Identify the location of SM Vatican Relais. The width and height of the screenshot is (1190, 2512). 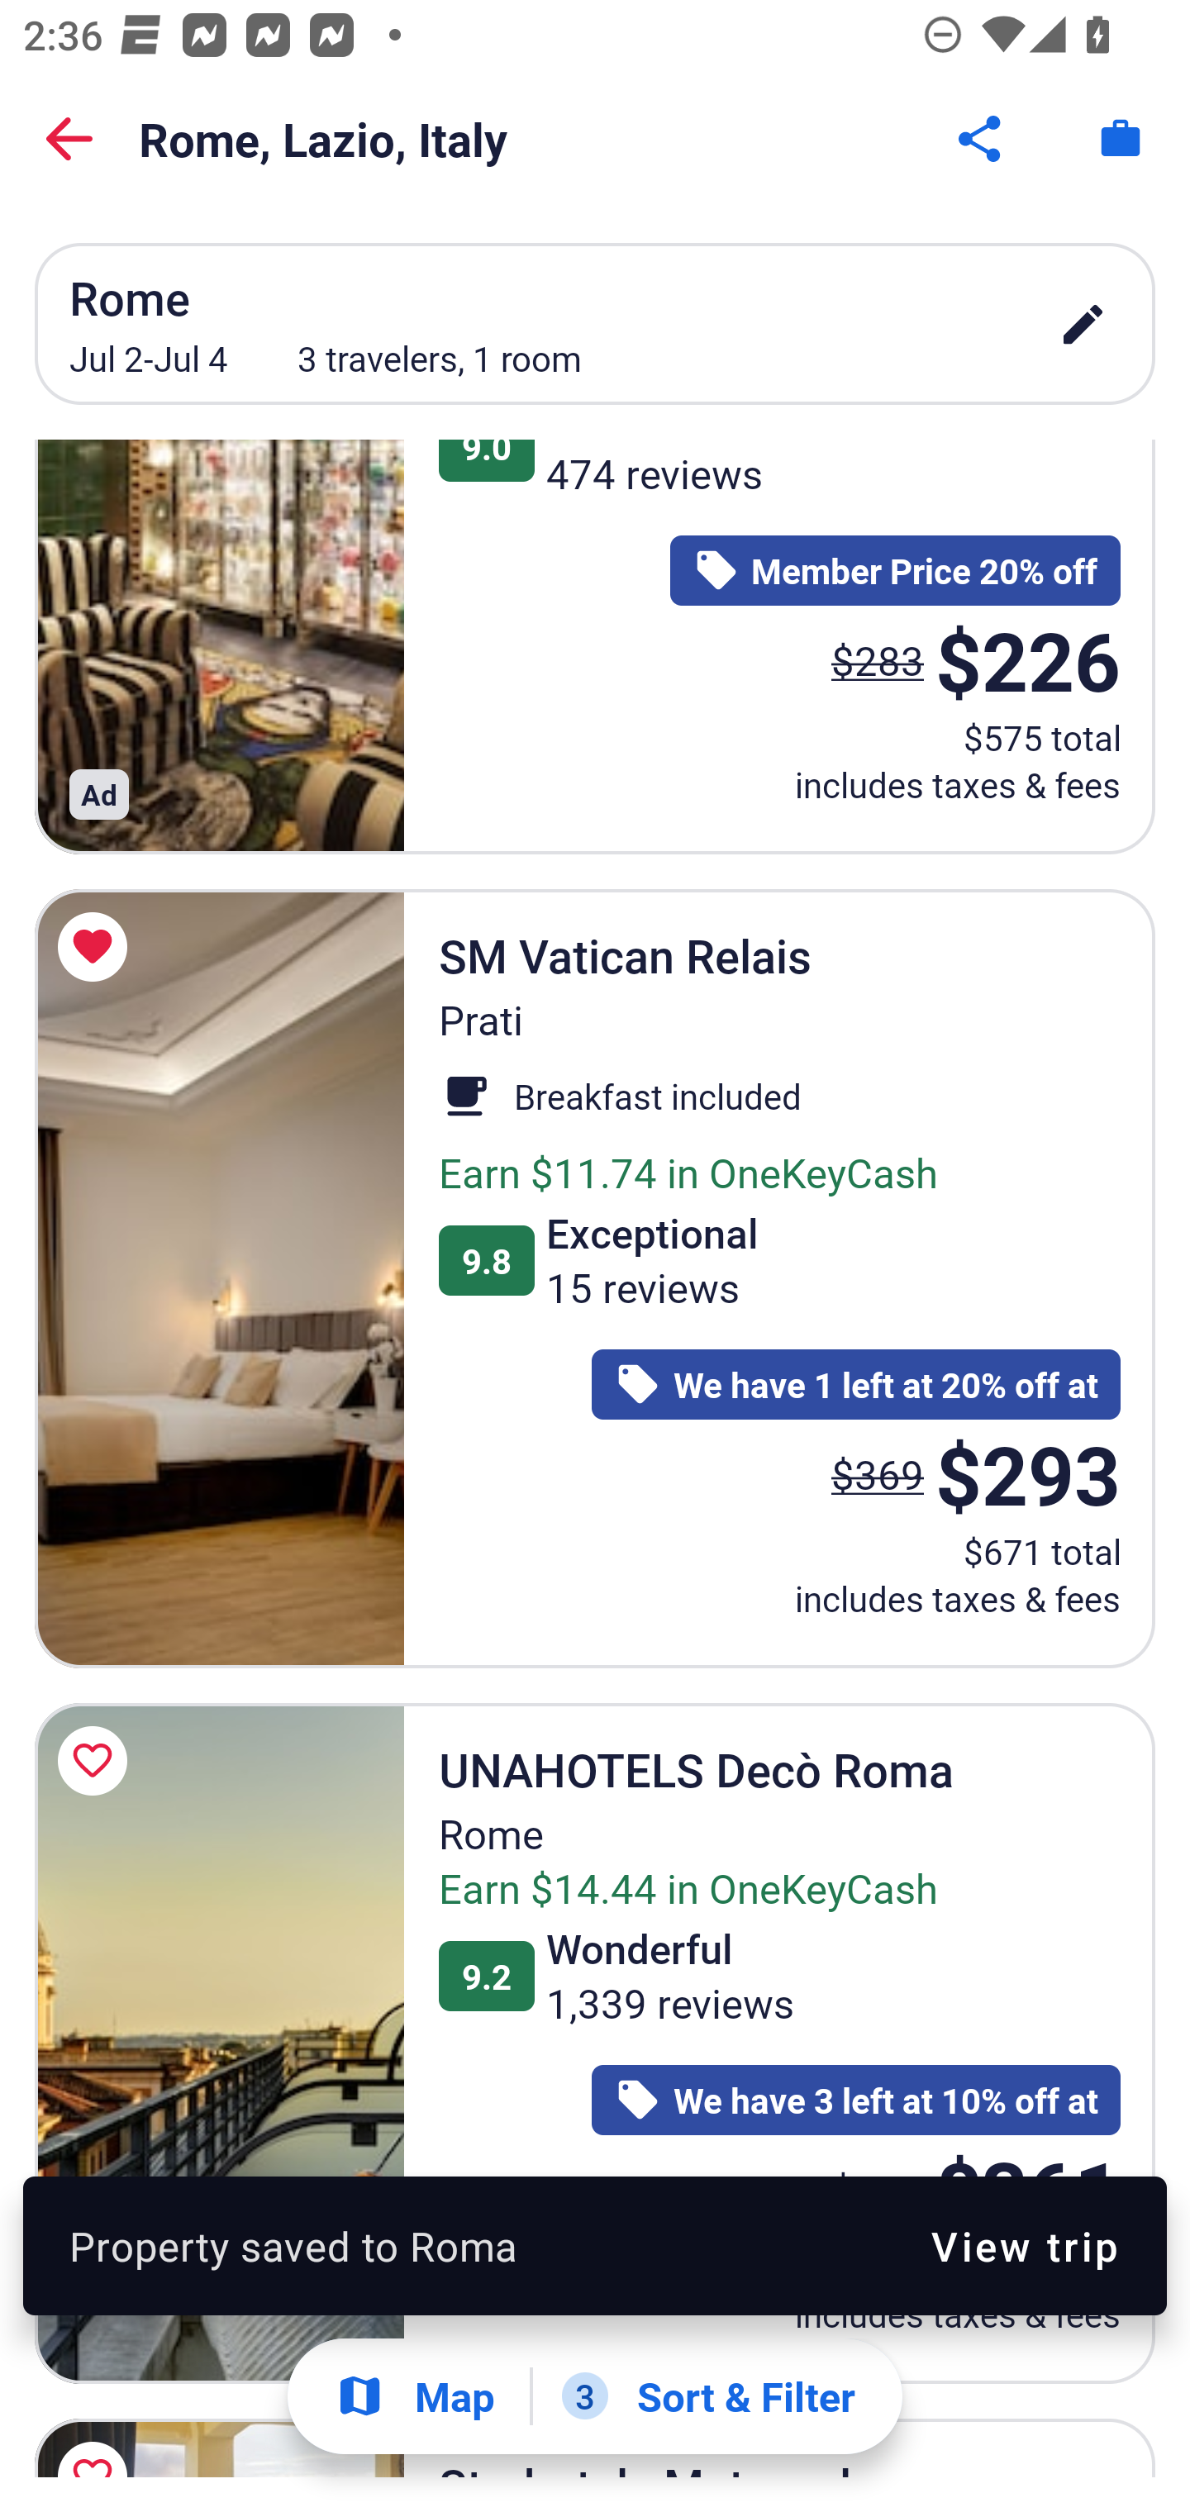
(219, 1278).